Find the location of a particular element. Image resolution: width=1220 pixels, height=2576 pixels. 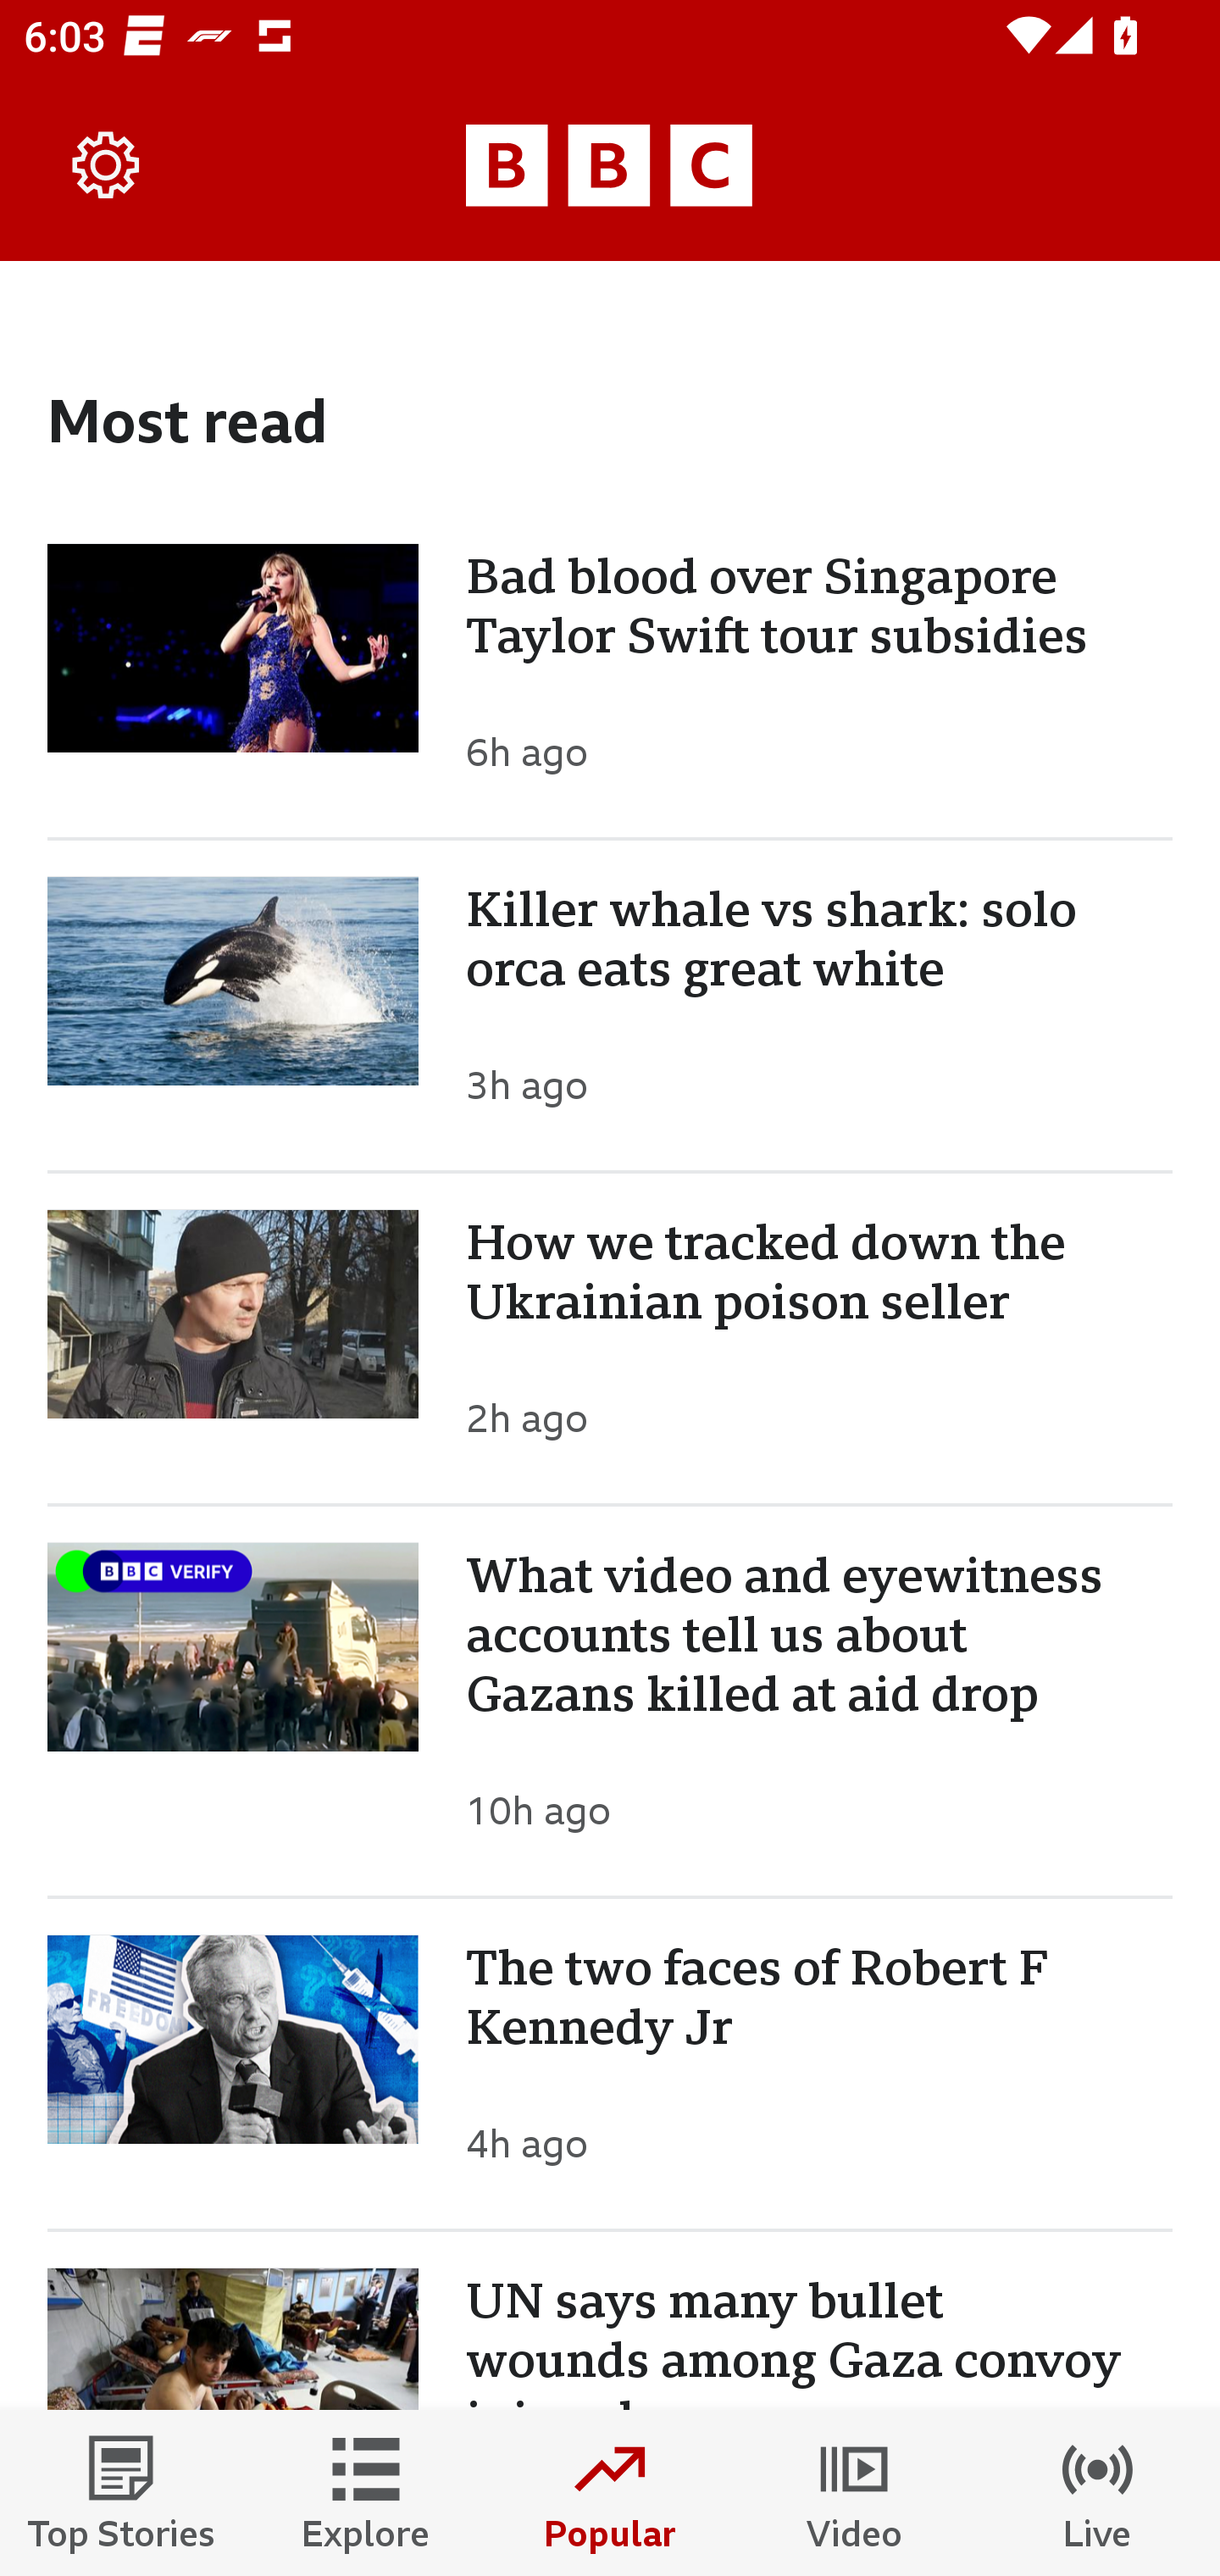

Settings is located at coordinates (107, 166).